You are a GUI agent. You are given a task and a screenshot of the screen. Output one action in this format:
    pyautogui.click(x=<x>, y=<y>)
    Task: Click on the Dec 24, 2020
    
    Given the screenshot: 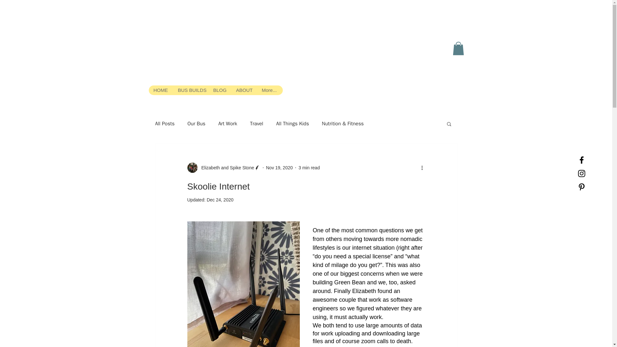 What is the action you would take?
    pyautogui.click(x=220, y=200)
    